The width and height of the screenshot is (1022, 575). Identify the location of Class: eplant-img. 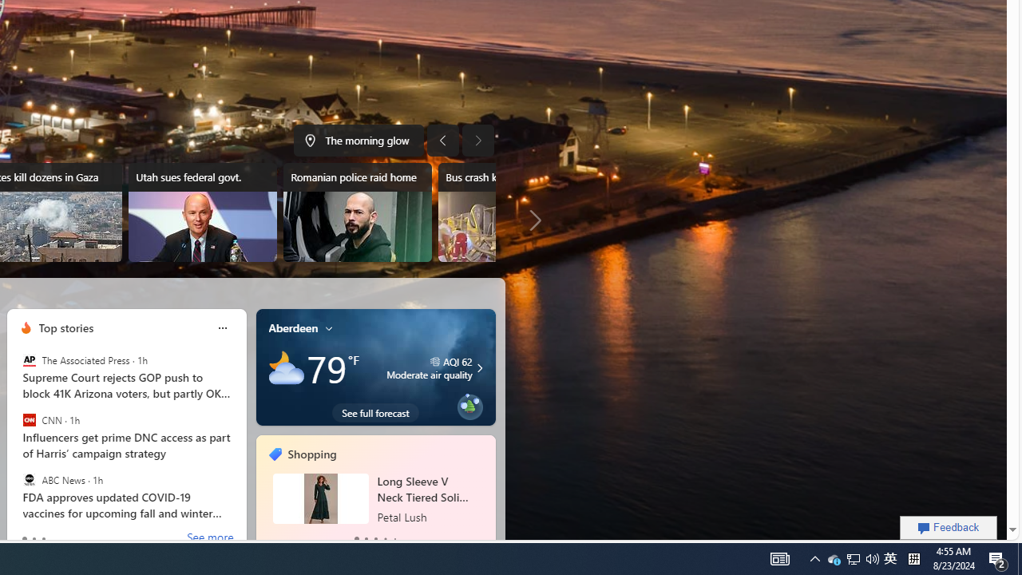
(469, 404).